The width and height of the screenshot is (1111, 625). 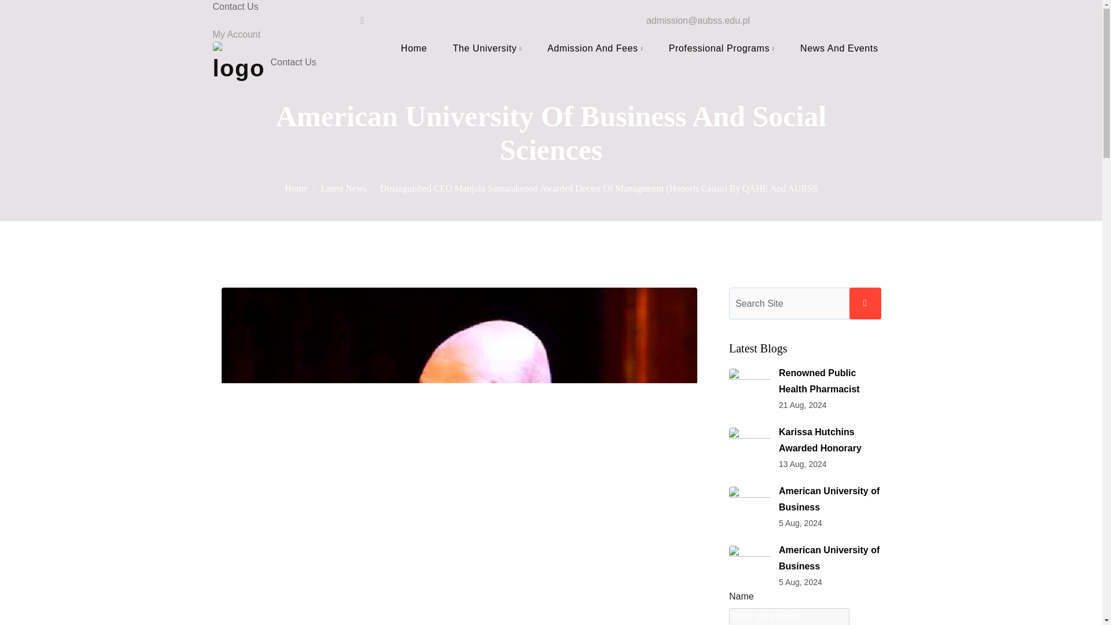 What do you see at coordinates (551, 7) in the screenshot?
I see `Contact Us` at bounding box center [551, 7].